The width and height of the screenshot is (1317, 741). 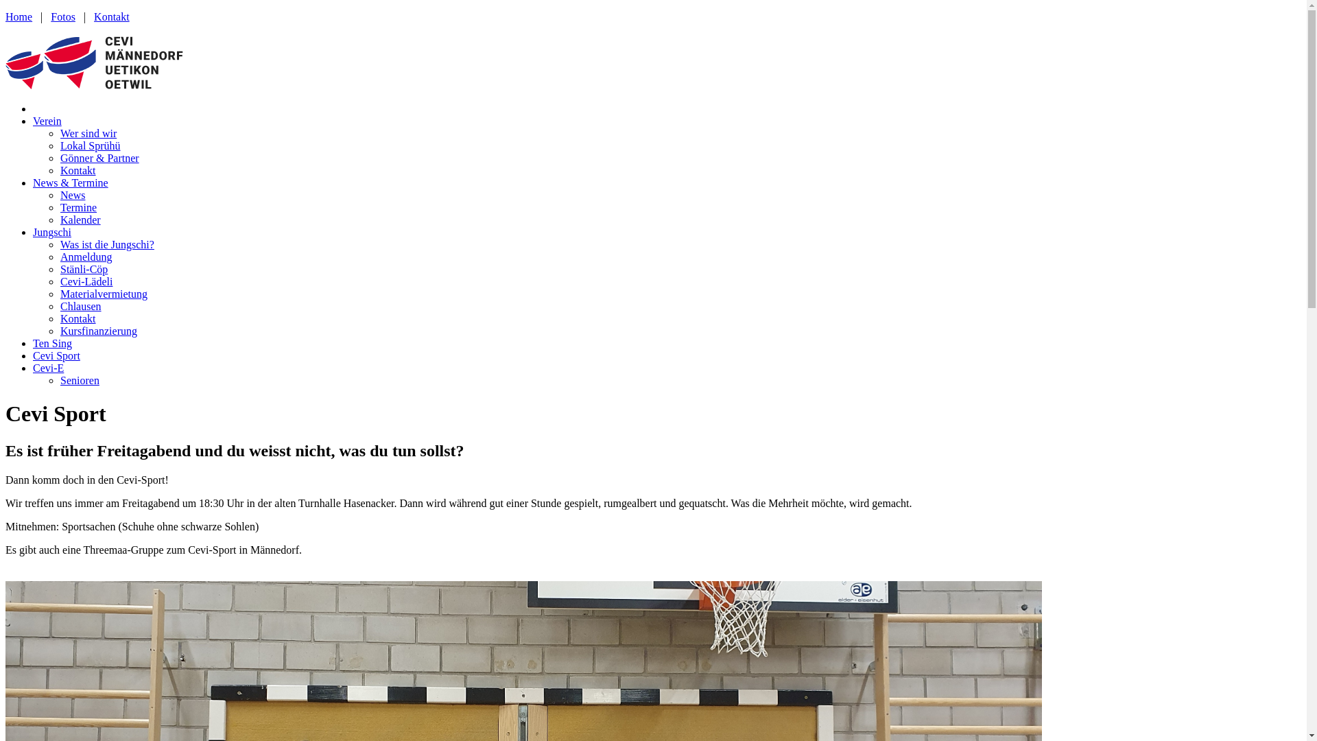 What do you see at coordinates (107, 244) in the screenshot?
I see `Was ist die Jungschi?` at bounding box center [107, 244].